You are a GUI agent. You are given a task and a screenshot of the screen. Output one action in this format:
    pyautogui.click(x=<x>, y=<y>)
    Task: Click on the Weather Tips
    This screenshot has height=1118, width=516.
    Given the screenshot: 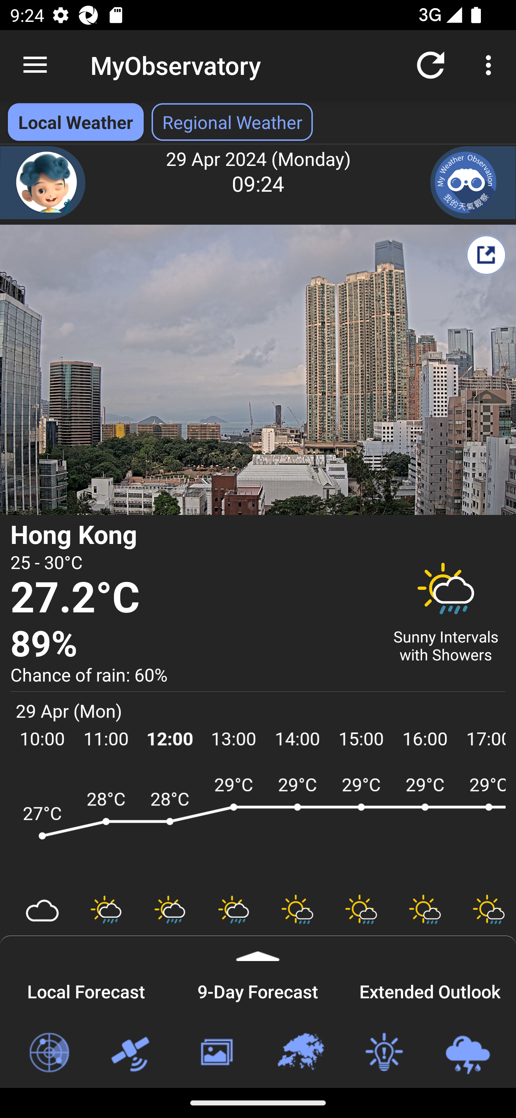 What is the action you would take?
    pyautogui.click(x=383, y=1053)
    